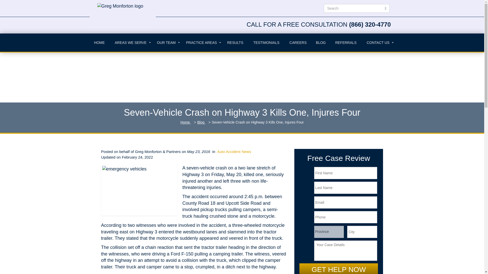 This screenshot has width=488, height=274. What do you see at coordinates (166, 43) in the screenshot?
I see `OUR TEAM` at bounding box center [166, 43].